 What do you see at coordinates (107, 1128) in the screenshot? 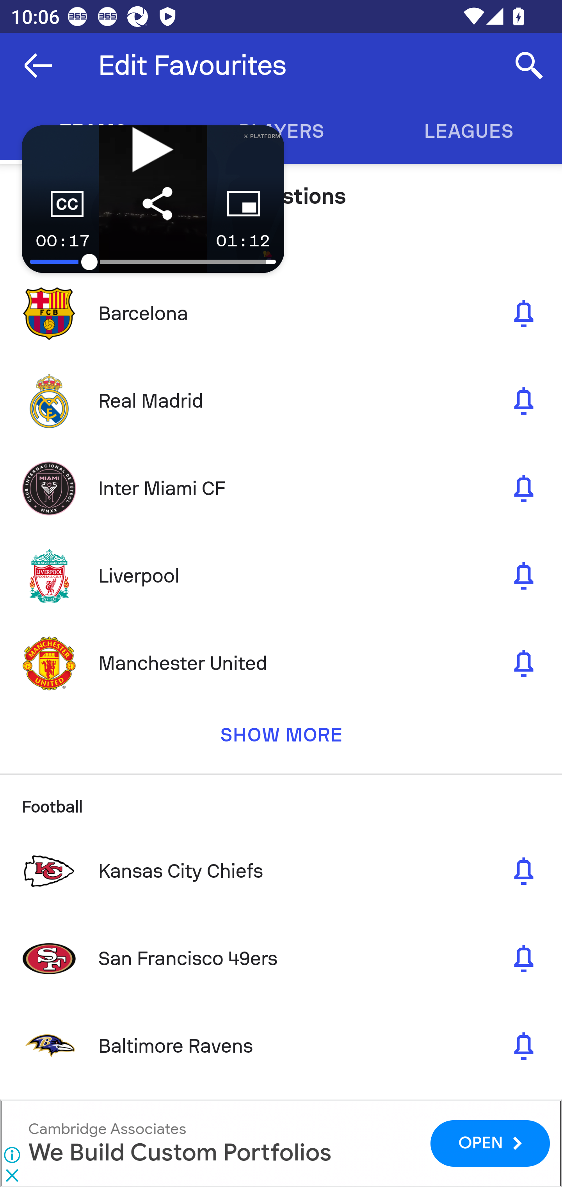
I see `Cambridge Associates` at bounding box center [107, 1128].